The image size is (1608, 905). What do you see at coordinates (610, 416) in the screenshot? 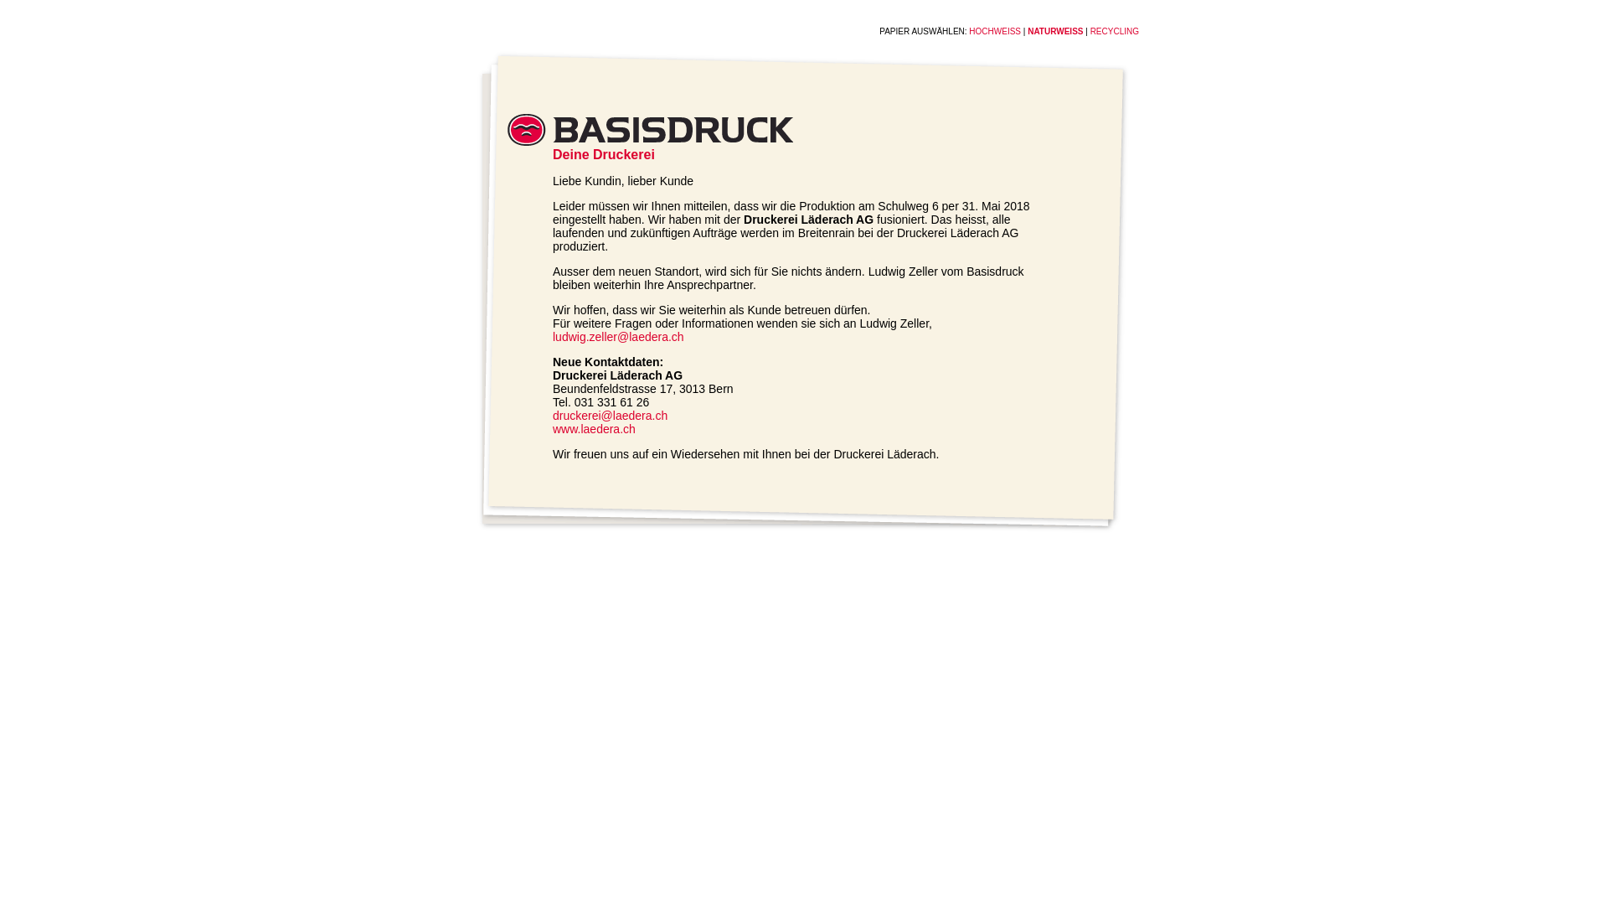
I see `druckerei@laedera.ch` at bounding box center [610, 416].